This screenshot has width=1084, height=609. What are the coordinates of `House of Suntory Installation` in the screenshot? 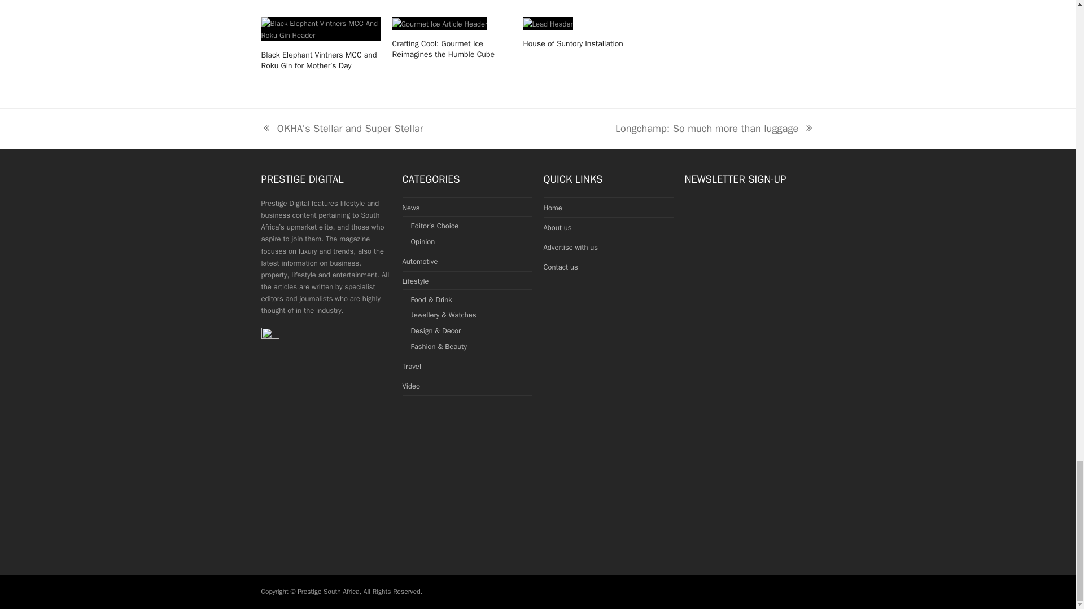 It's located at (423, 241).